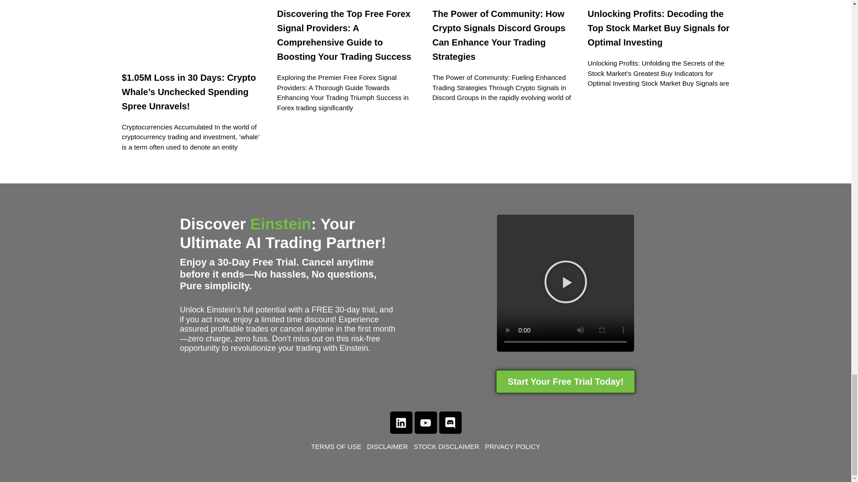  I want to click on TERMS OF USE   , so click(339, 446).